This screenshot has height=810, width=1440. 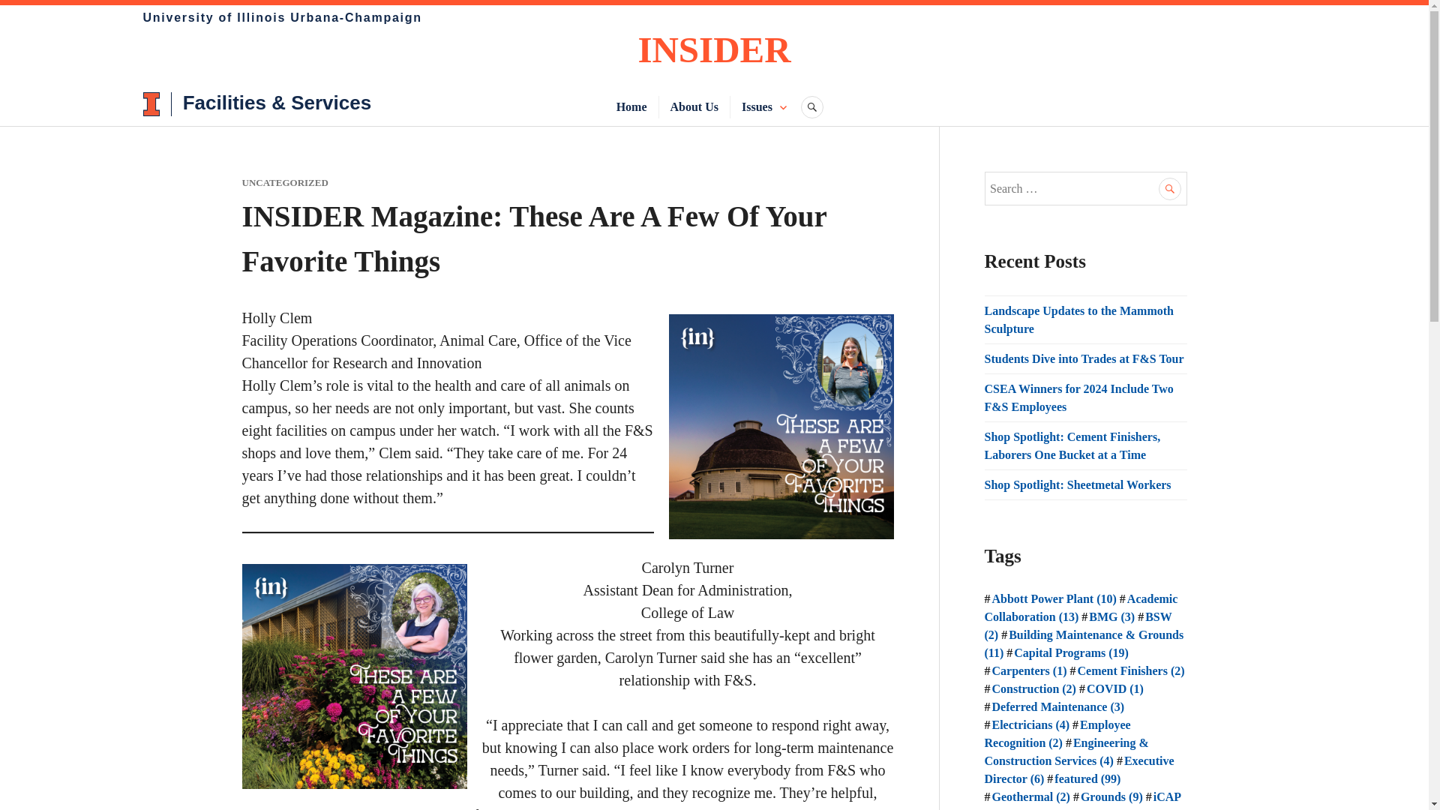 I want to click on SEARCH, so click(x=811, y=106).